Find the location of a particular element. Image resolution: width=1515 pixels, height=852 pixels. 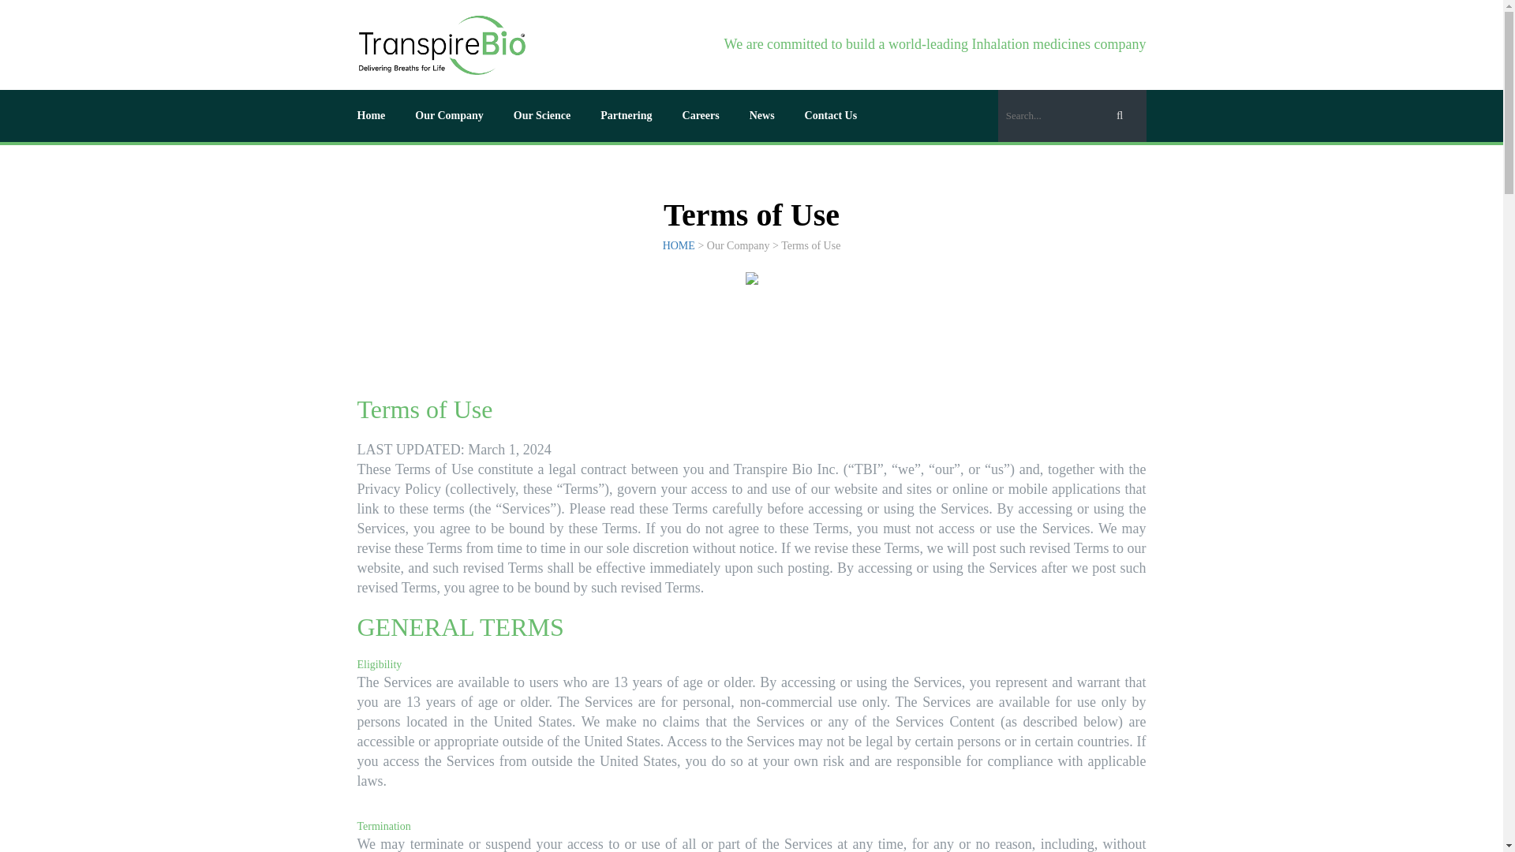

HOME is located at coordinates (679, 245).